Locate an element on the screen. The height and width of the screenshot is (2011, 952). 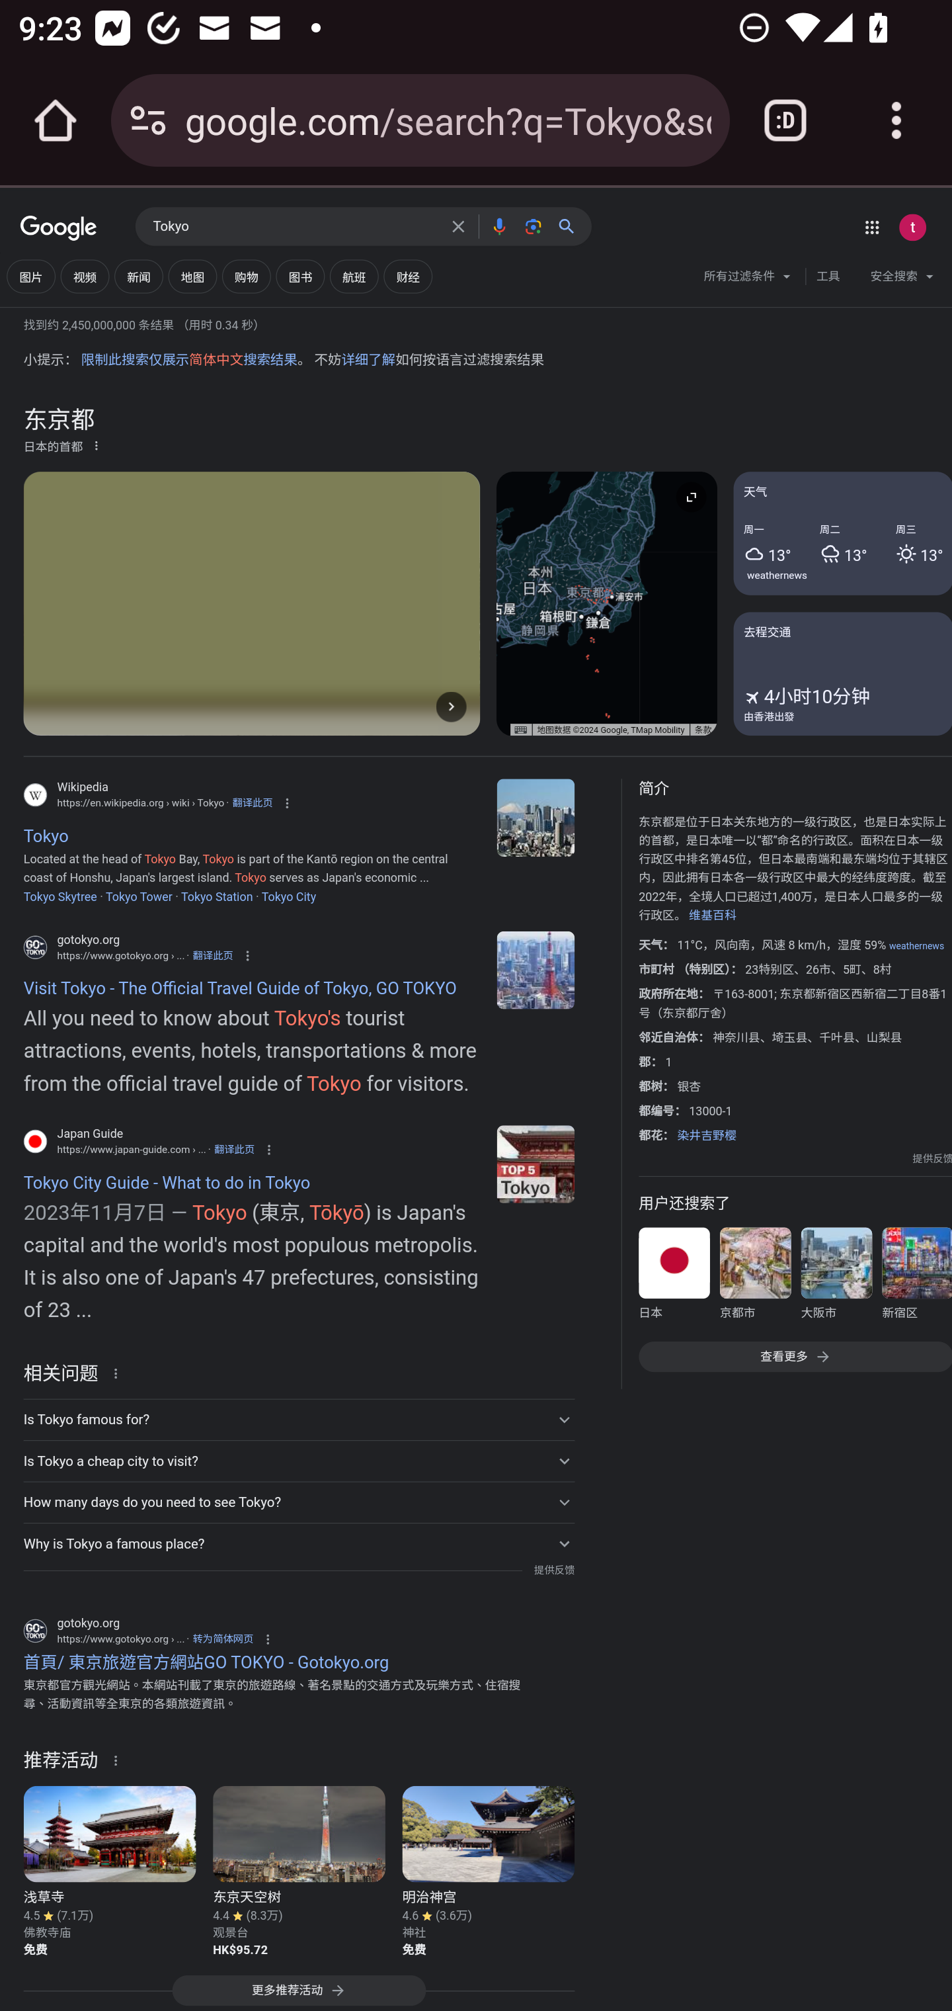
京都市 is located at coordinates (755, 1278).